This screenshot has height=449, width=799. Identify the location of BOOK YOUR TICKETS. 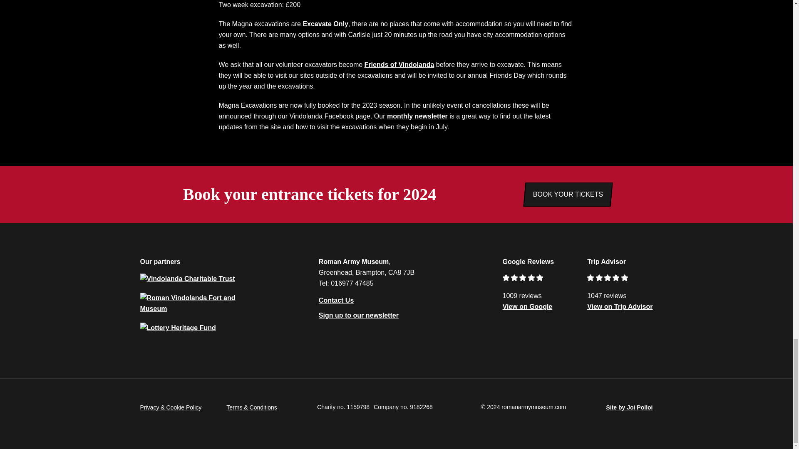
(568, 194).